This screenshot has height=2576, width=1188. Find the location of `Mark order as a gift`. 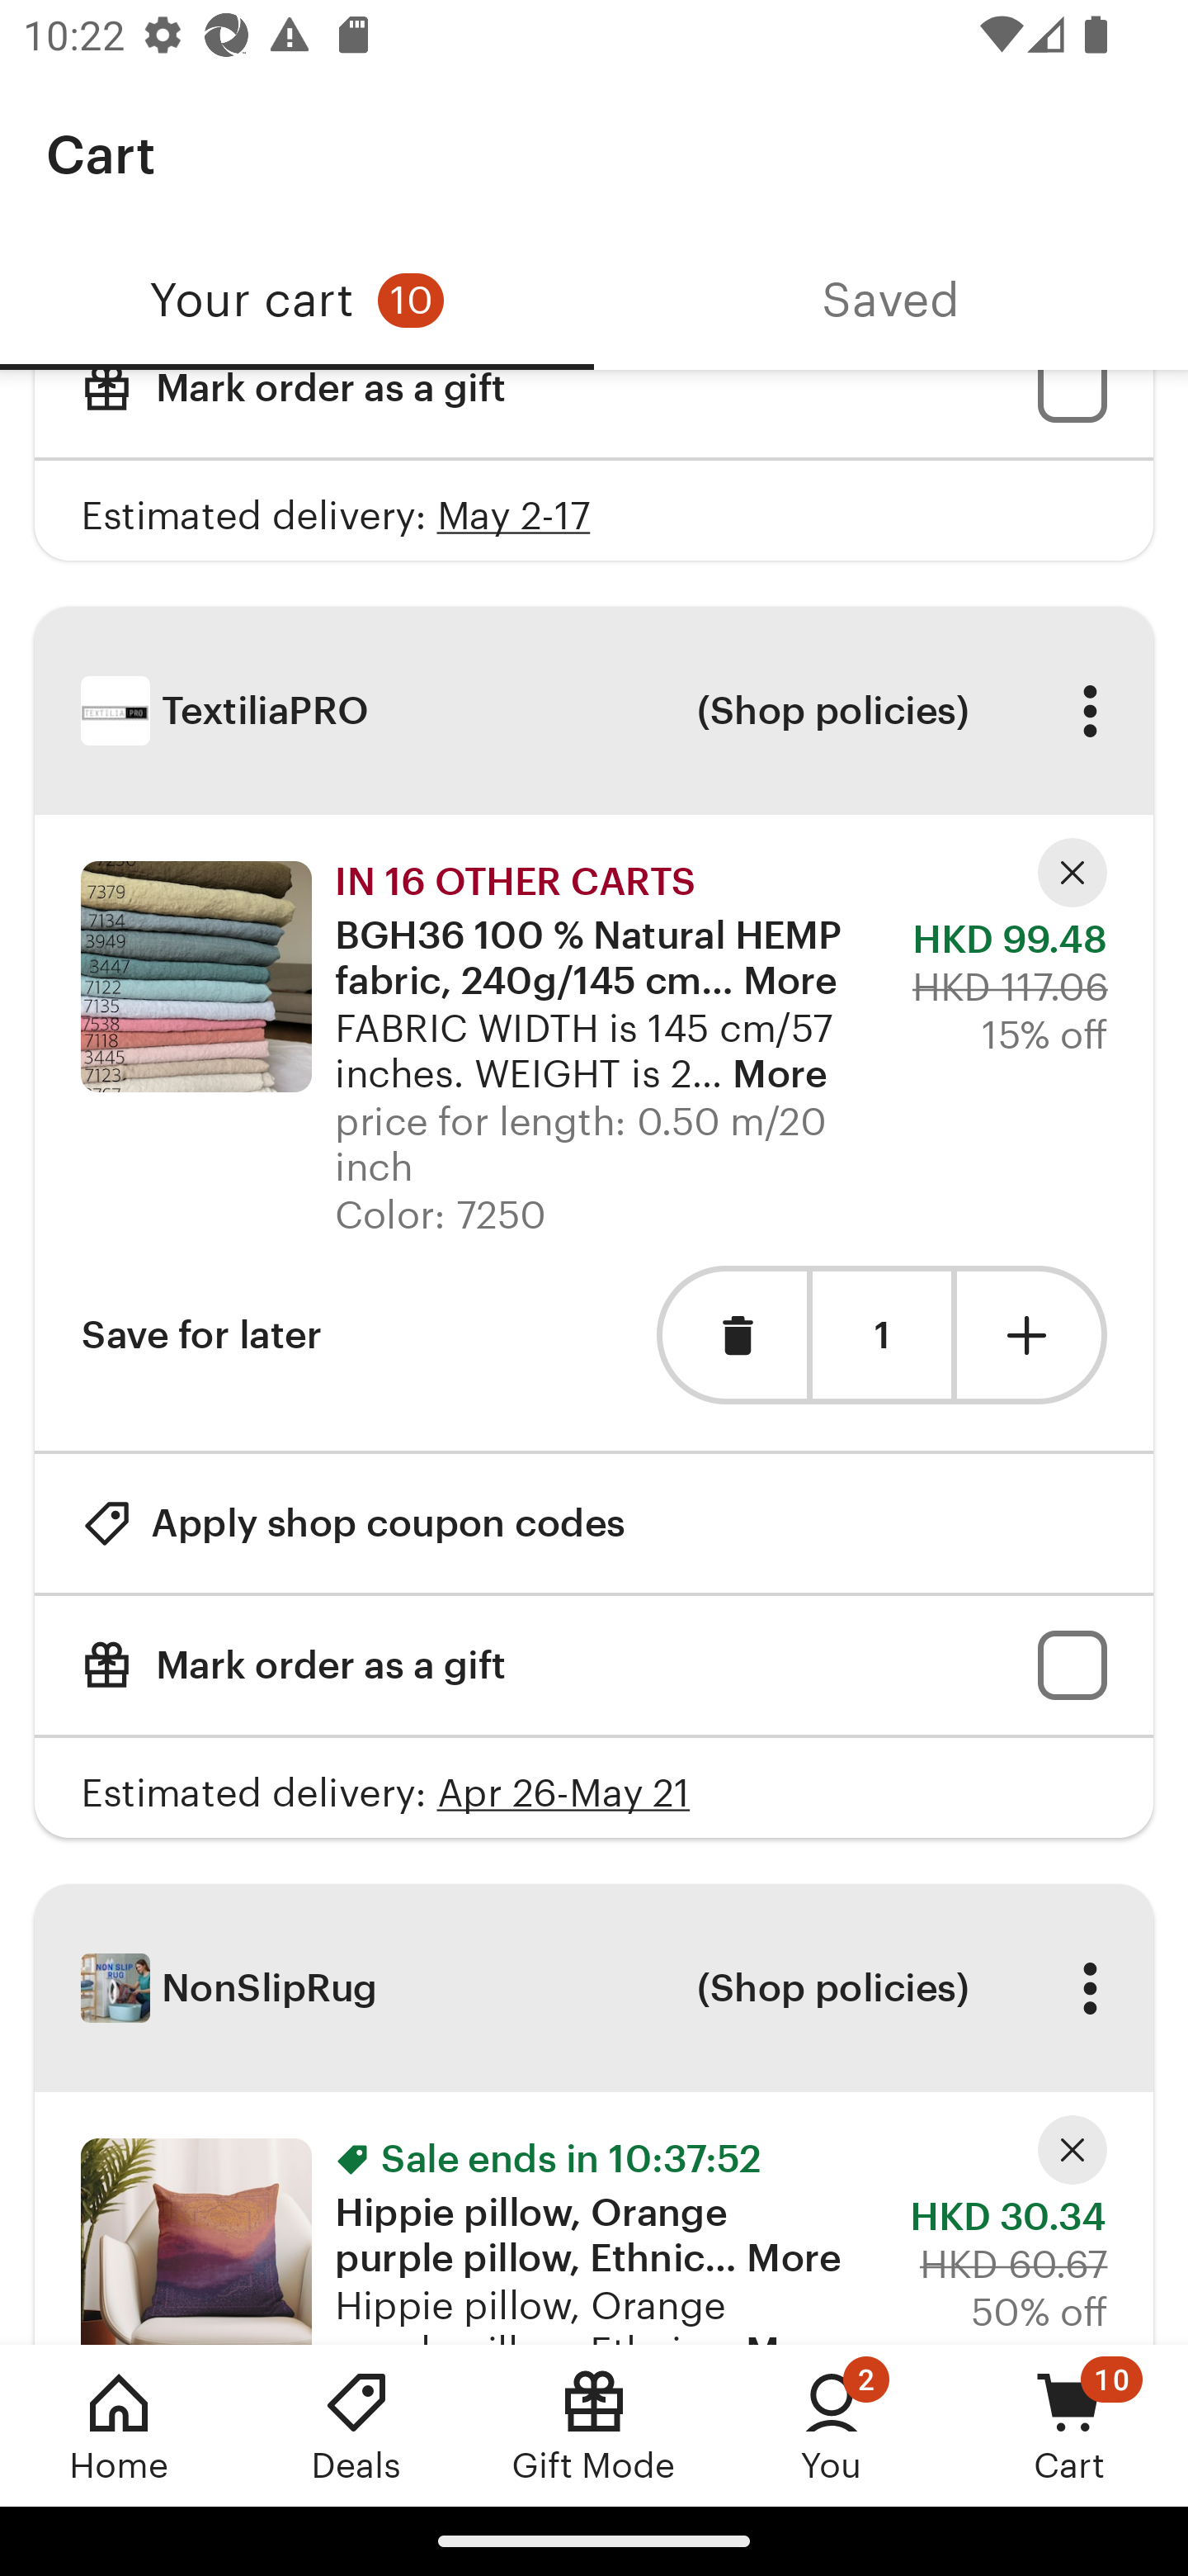

Mark order as a gift is located at coordinates (594, 414).